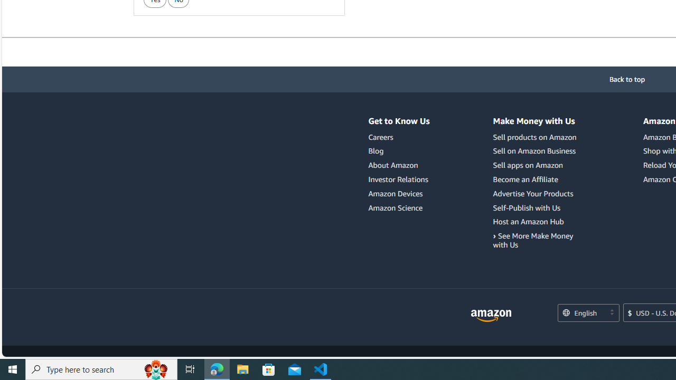 This screenshot has height=380, width=676. I want to click on Advertise Your Products, so click(537, 193).